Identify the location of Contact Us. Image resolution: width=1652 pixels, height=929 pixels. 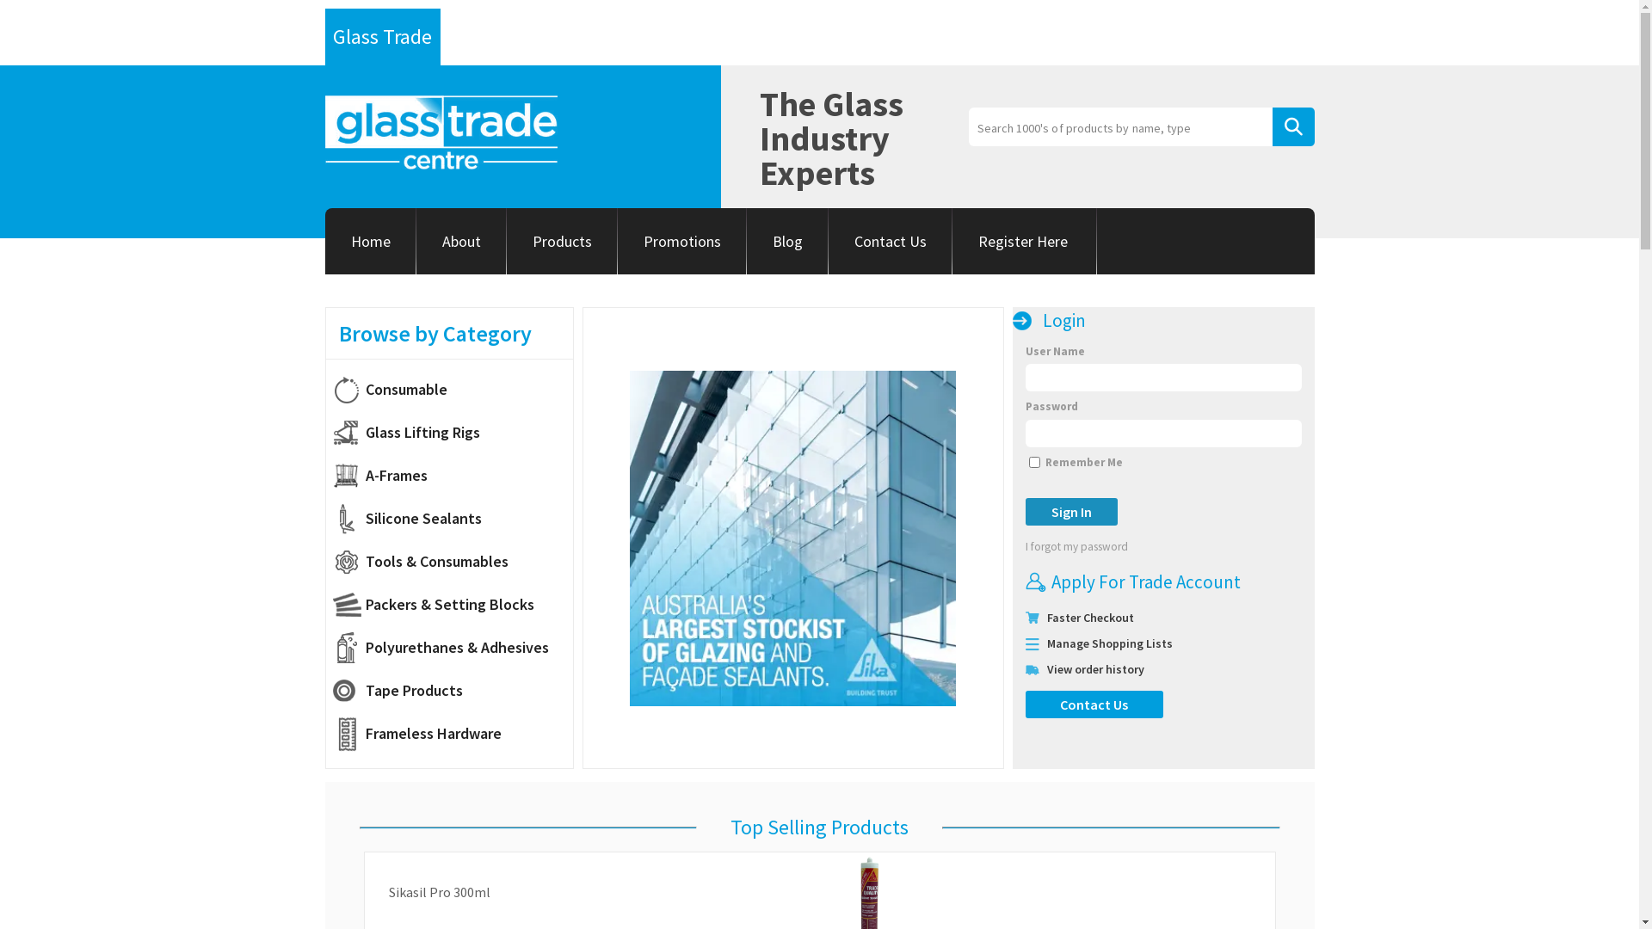
(890, 241).